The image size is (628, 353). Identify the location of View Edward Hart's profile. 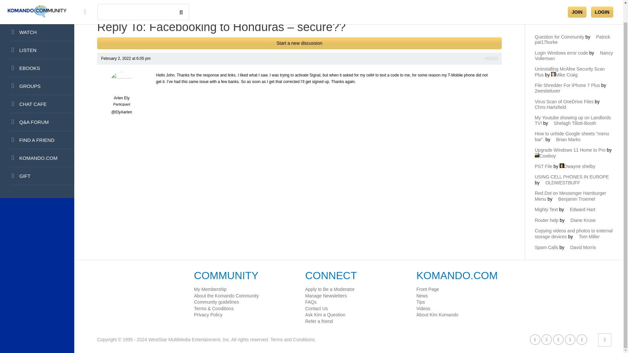
(580, 209).